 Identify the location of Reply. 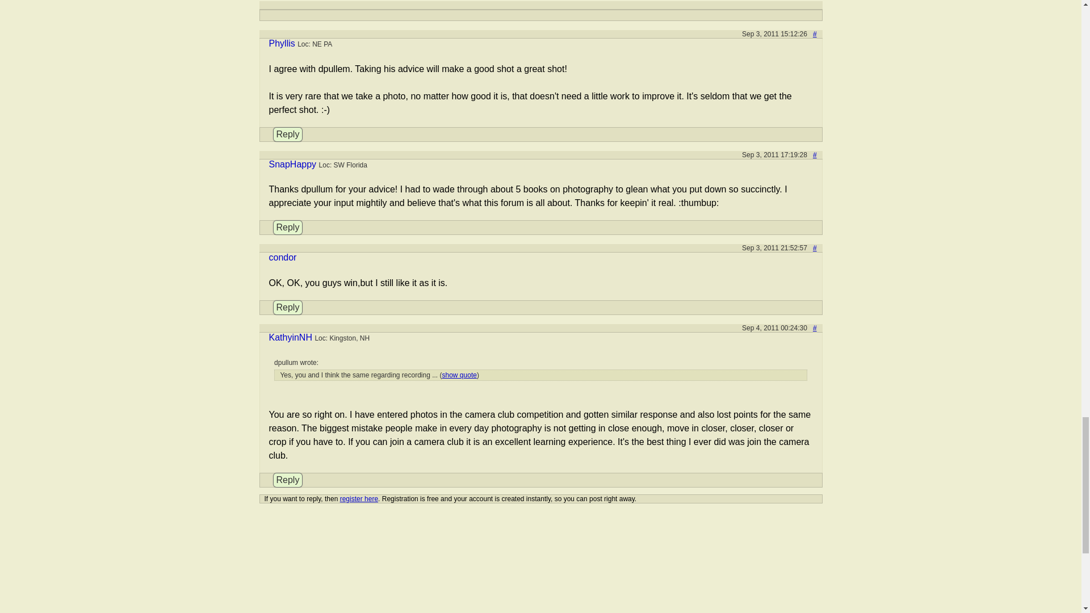
(288, 227).